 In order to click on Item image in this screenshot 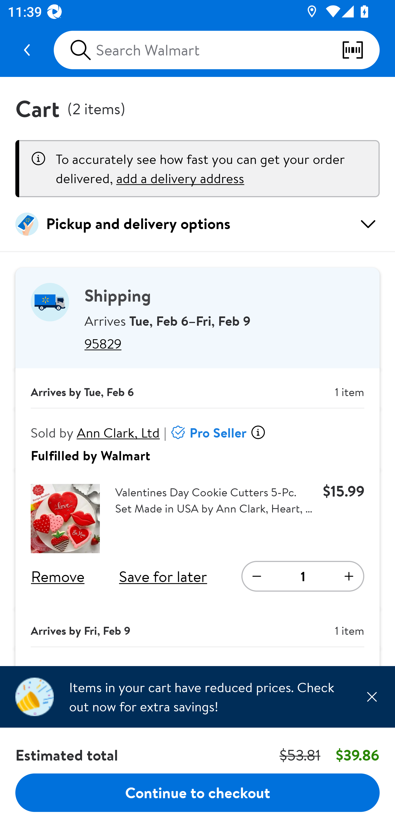, I will do `click(65, 519)`.